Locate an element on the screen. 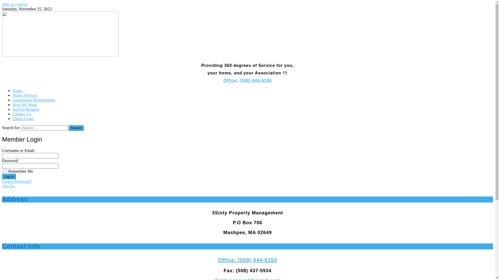  Home is located at coordinates (18, 91).